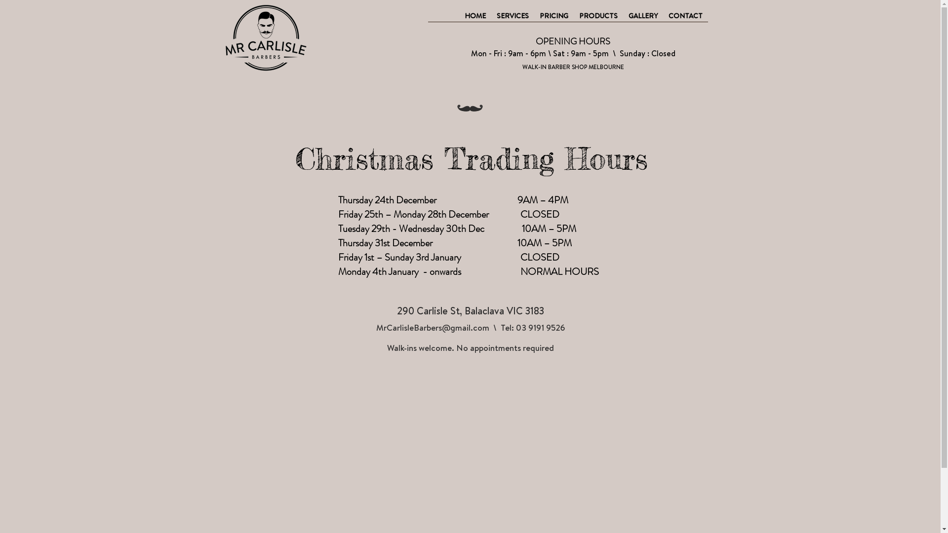 This screenshot has width=948, height=533. Describe the element at coordinates (475, 19) in the screenshot. I see `HOME` at that location.